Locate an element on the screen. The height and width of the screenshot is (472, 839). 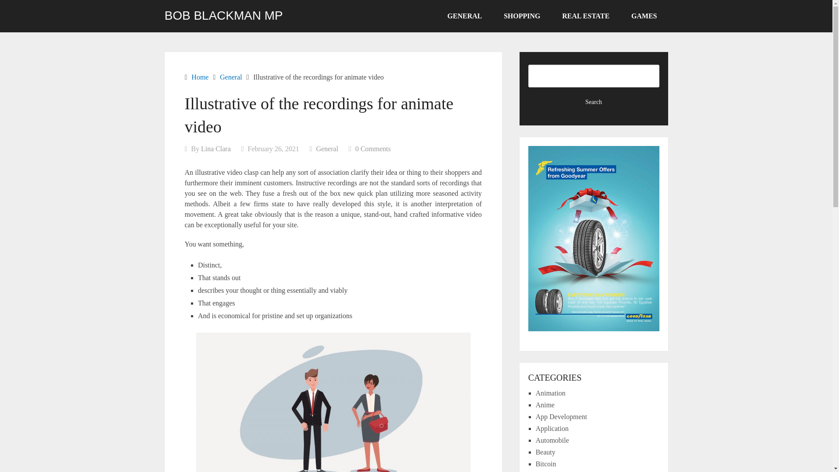
Application is located at coordinates (552, 428).